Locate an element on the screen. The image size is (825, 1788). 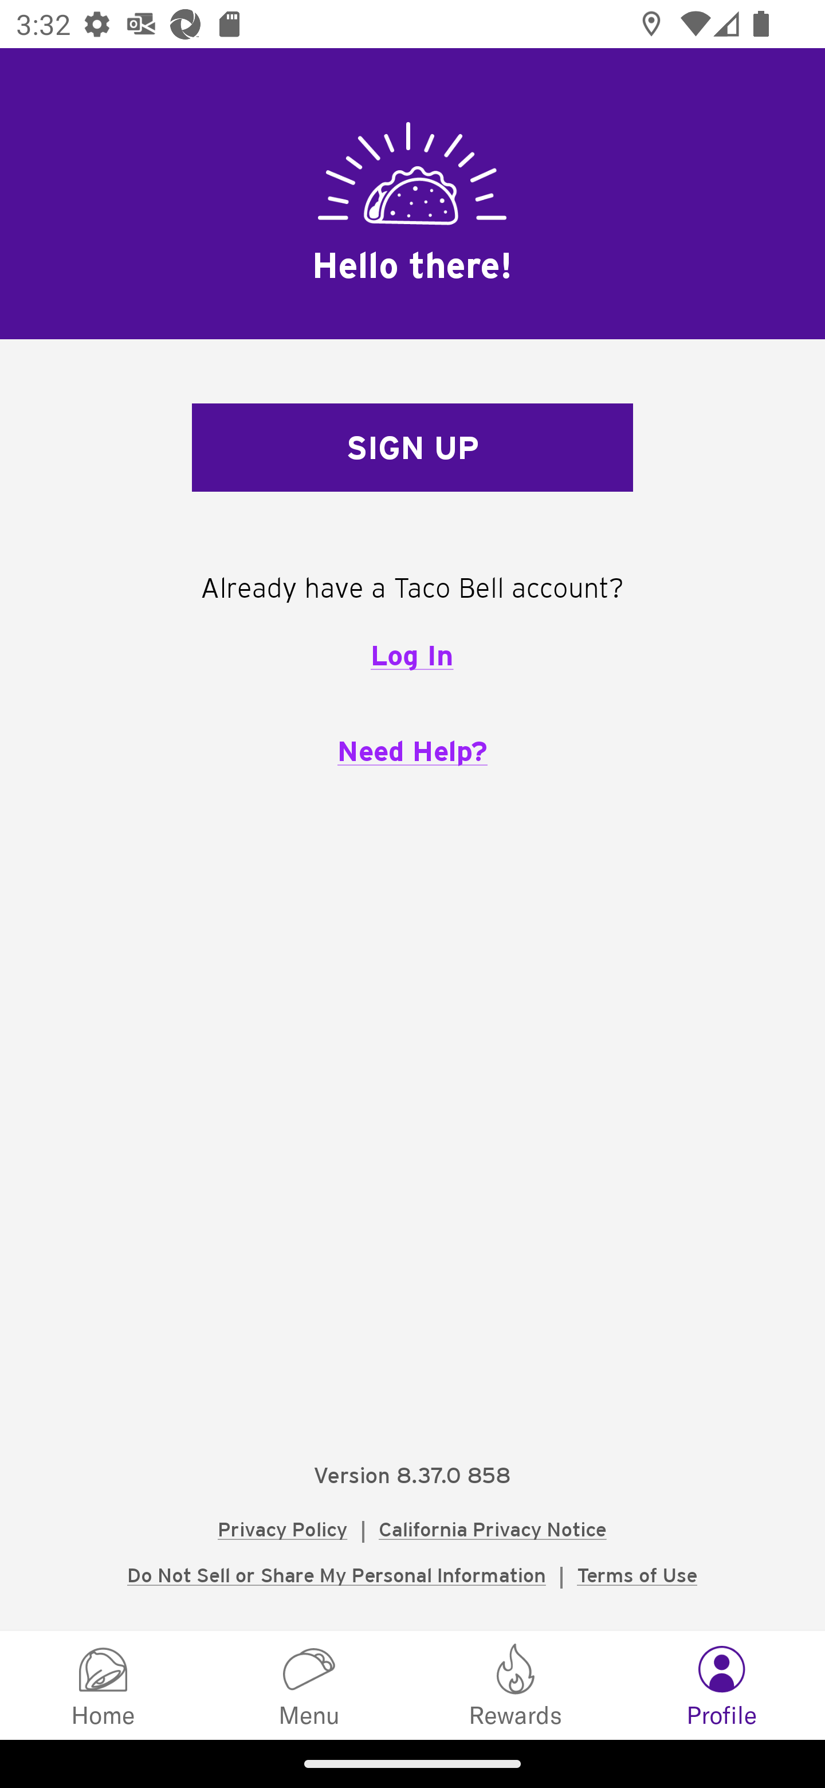
Menu is located at coordinates (309, 1684).